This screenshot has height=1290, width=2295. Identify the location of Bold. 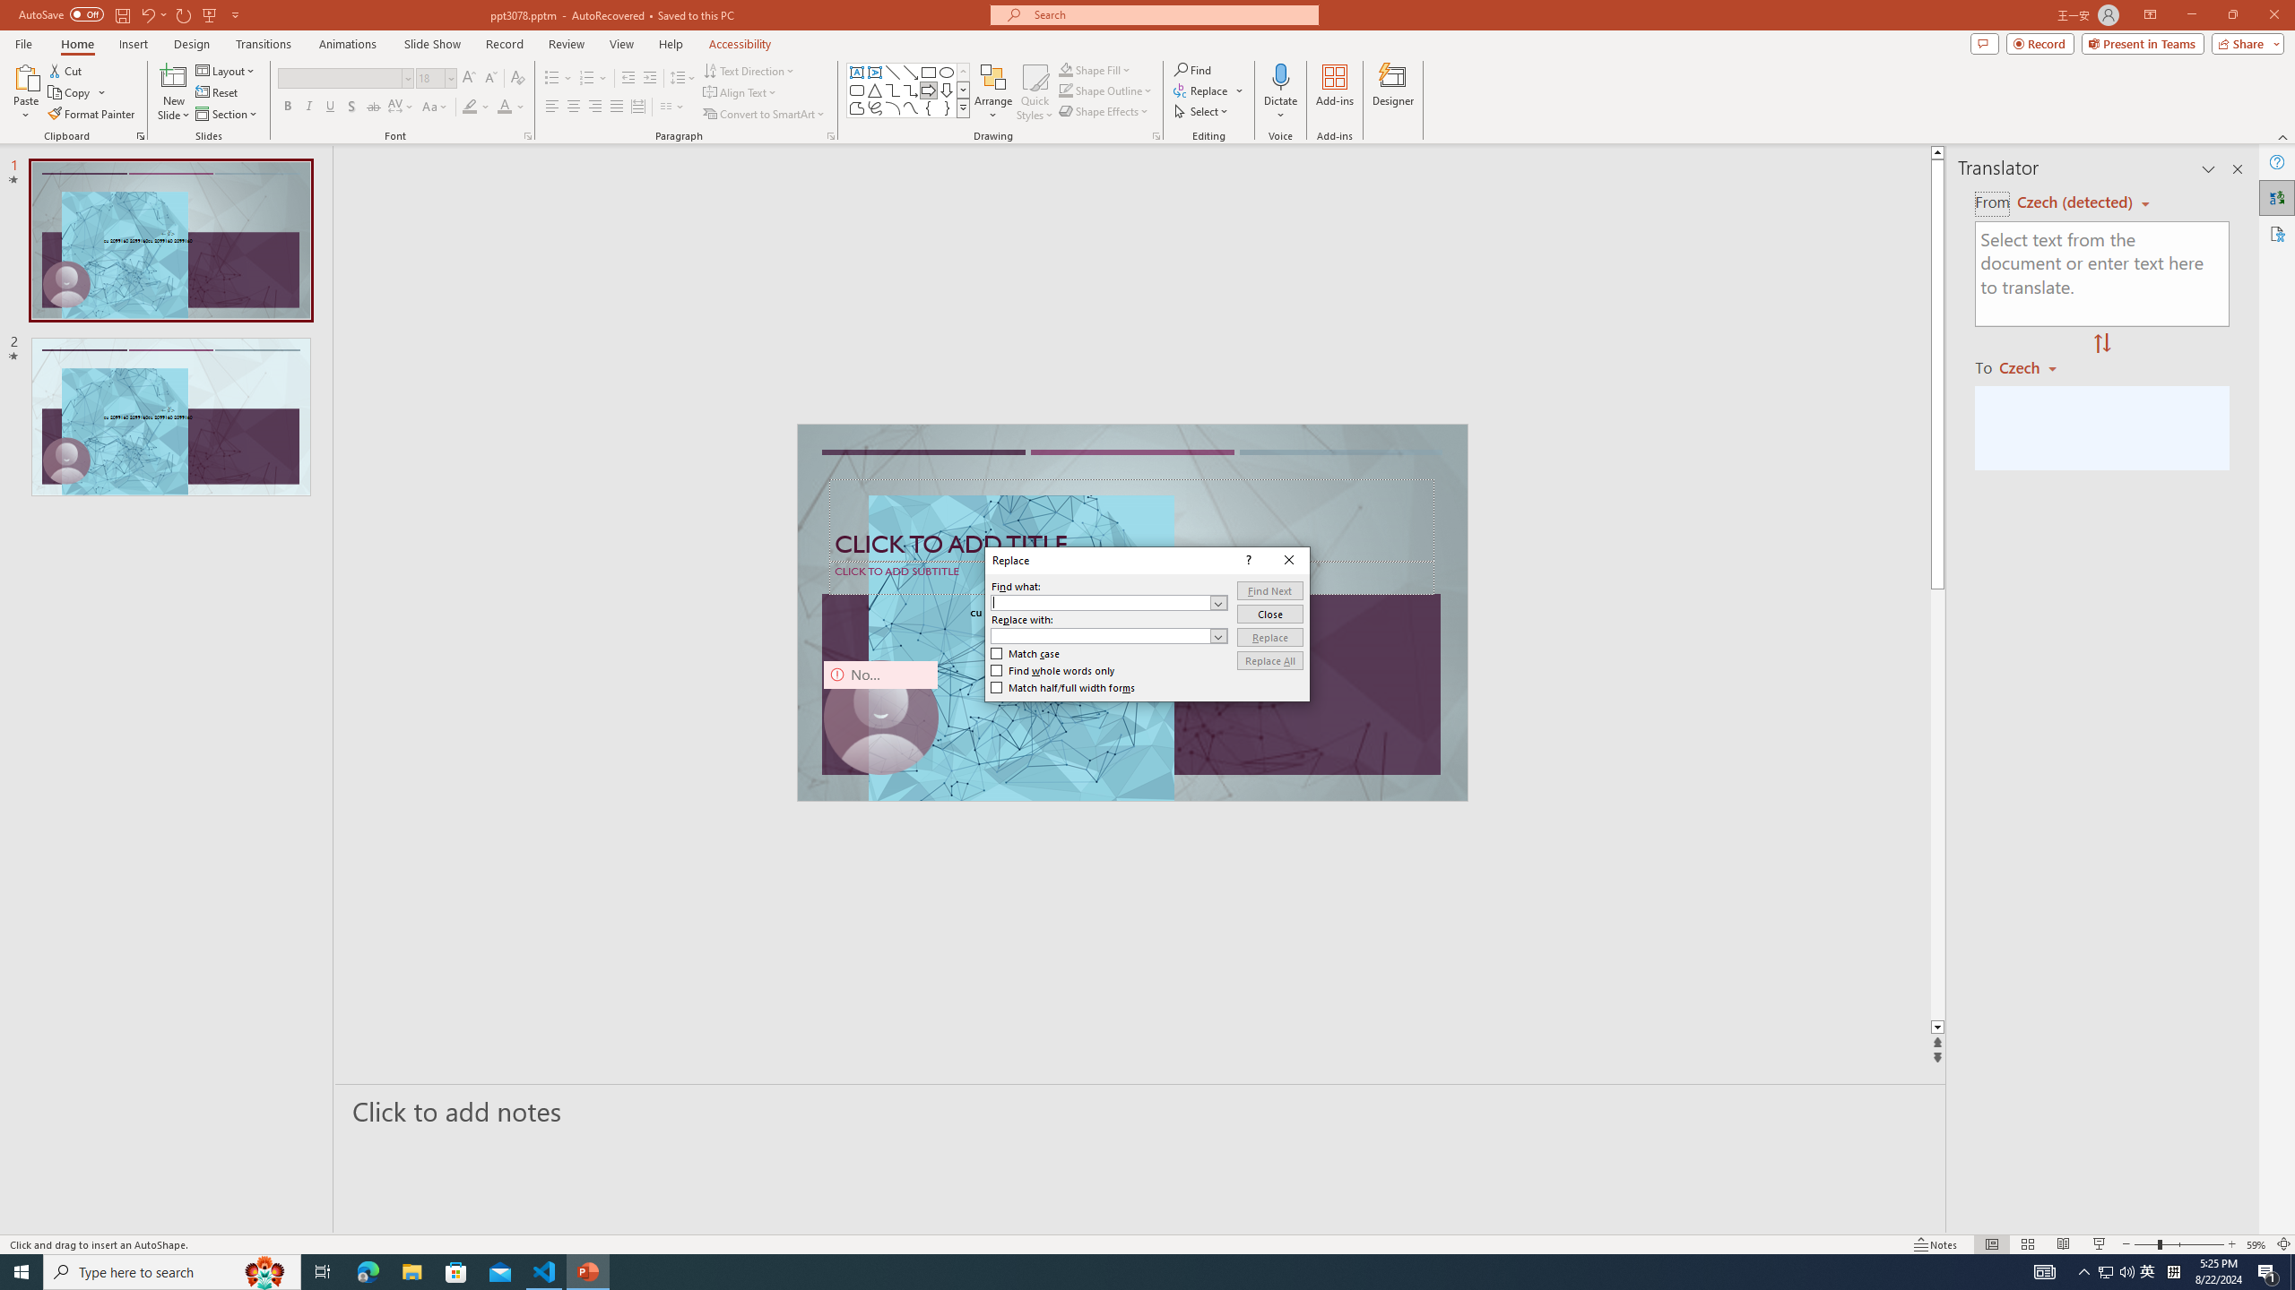
(287, 107).